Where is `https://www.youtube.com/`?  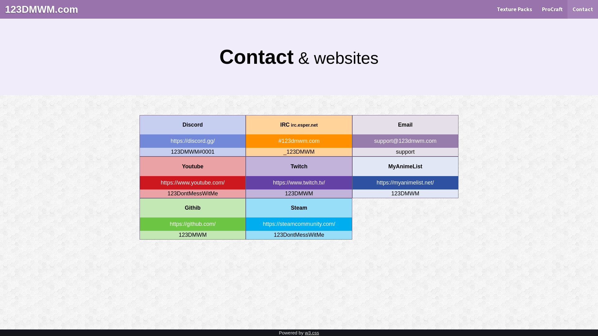
https://www.youtube.com/ is located at coordinates (192, 183).